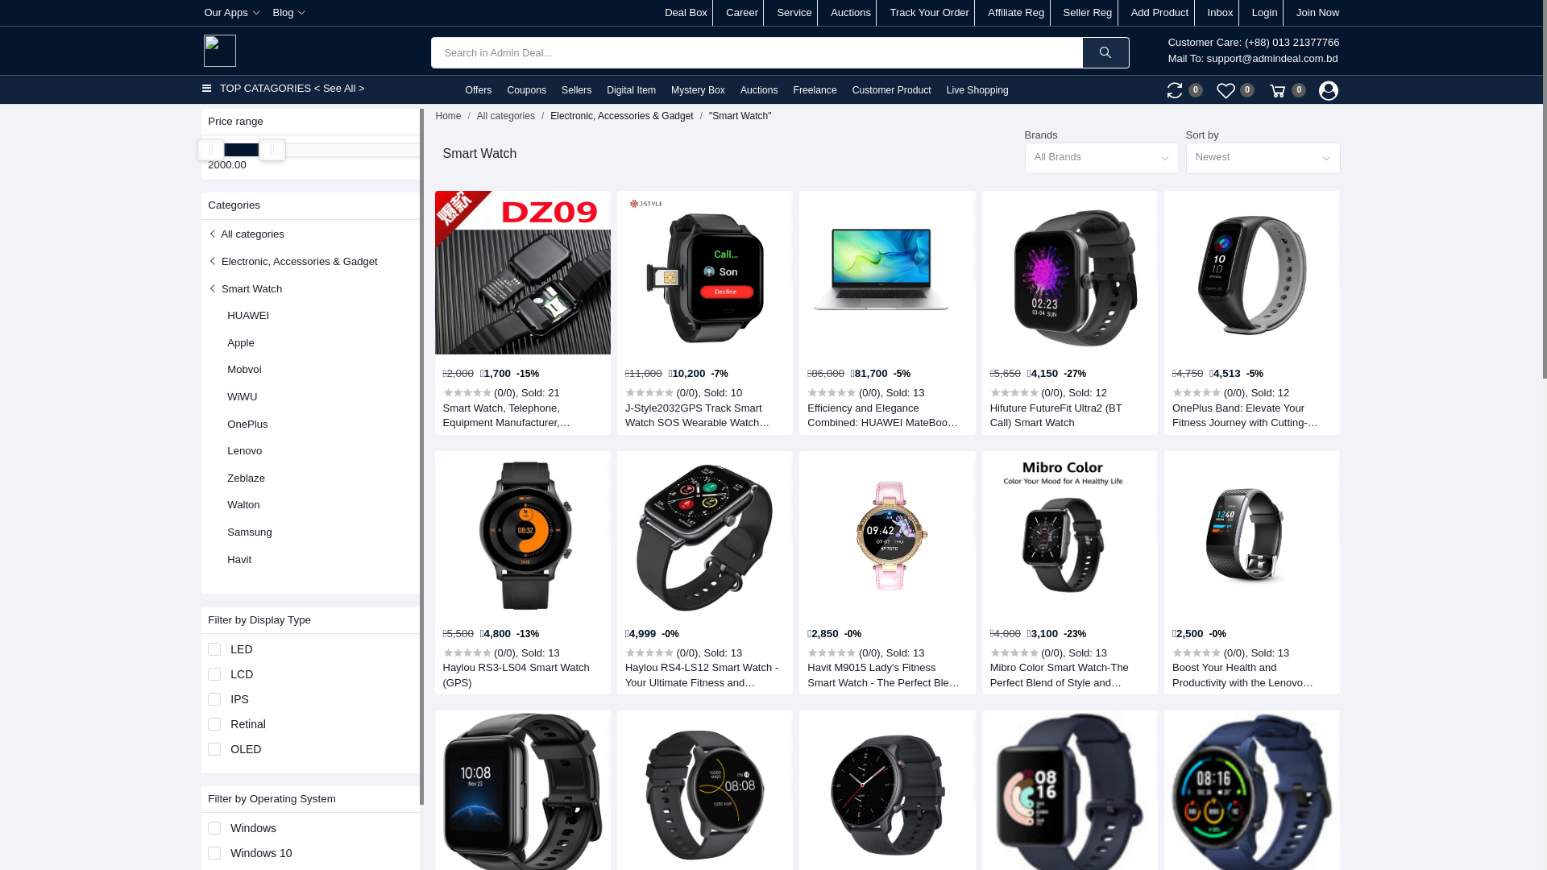 The image size is (1547, 870). Describe the element at coordinates (815, 90) in the screenshot. I see `Freelance` at that location.